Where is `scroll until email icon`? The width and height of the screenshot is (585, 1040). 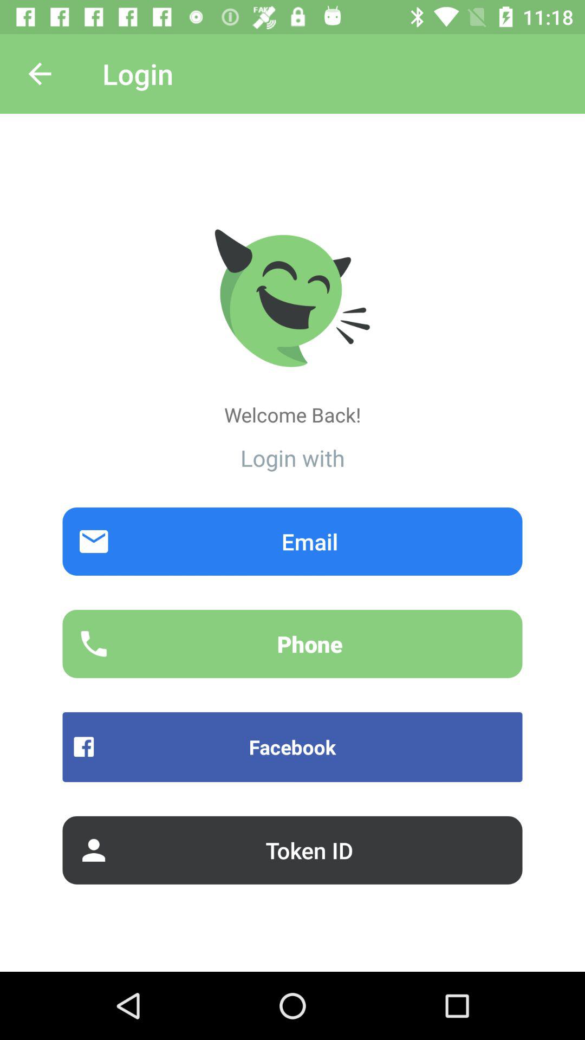
scroll until email icon is located at coordinates (292, 541).